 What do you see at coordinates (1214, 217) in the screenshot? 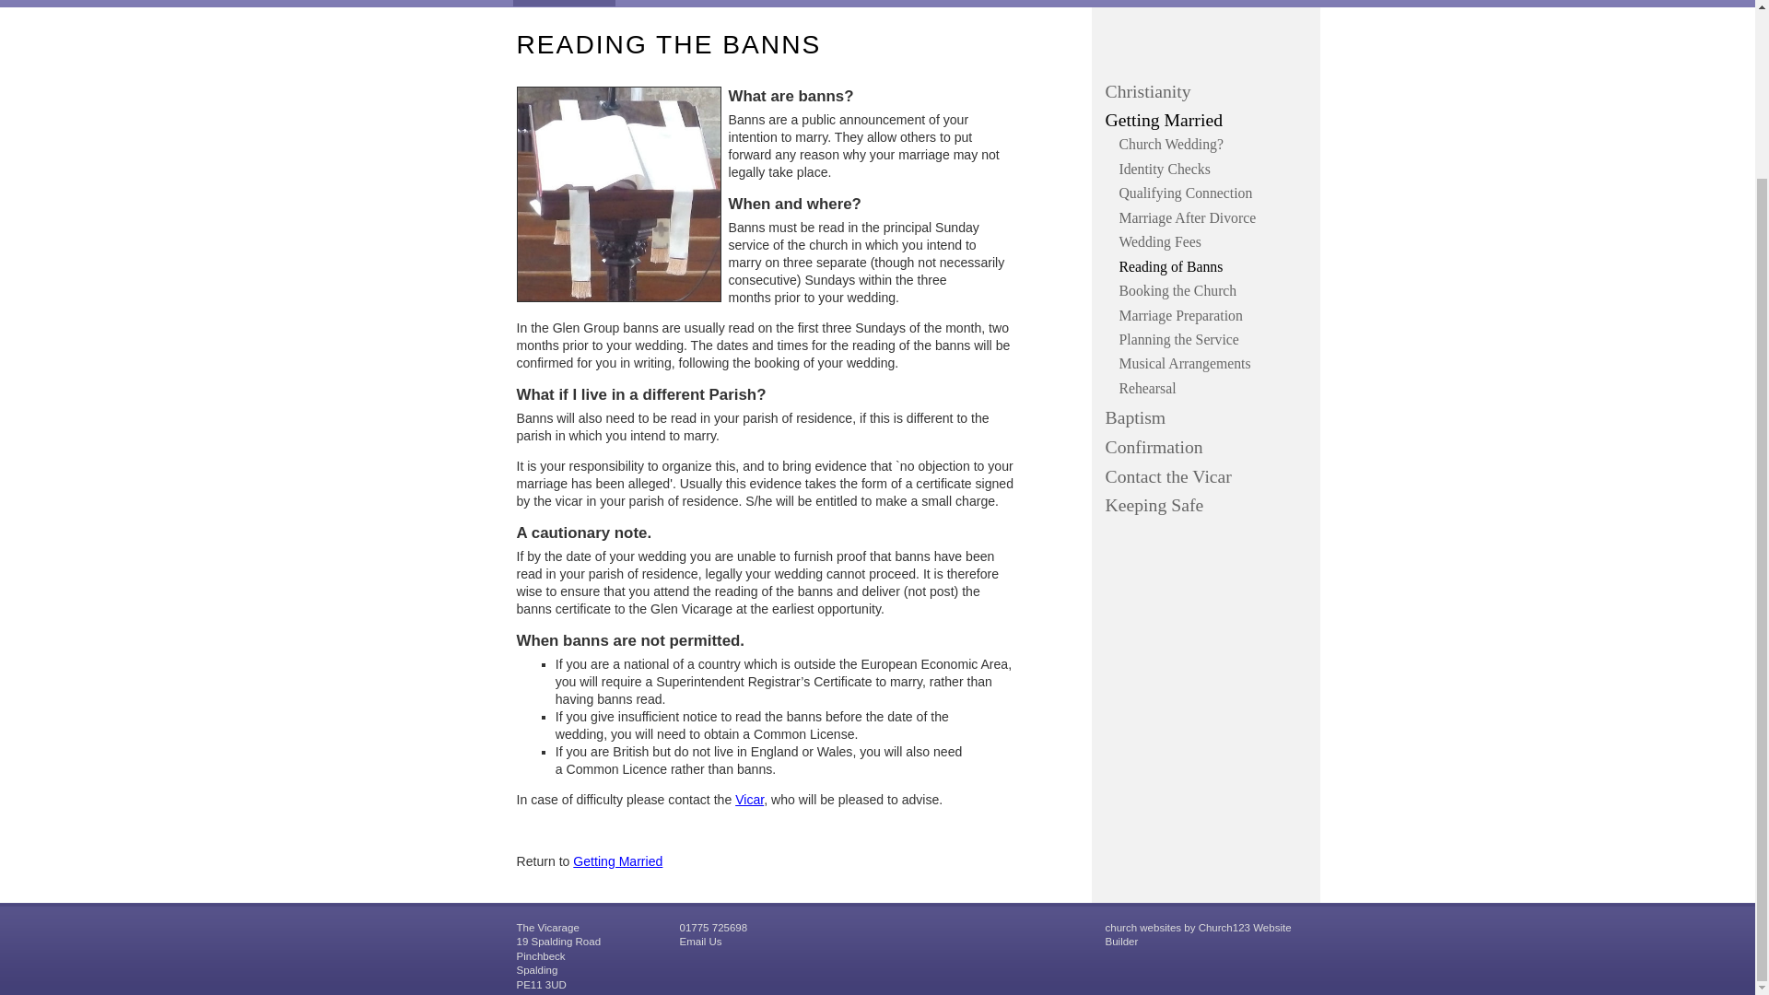
I see `Marriage After Divorce` at bounding box center [1214, 217].